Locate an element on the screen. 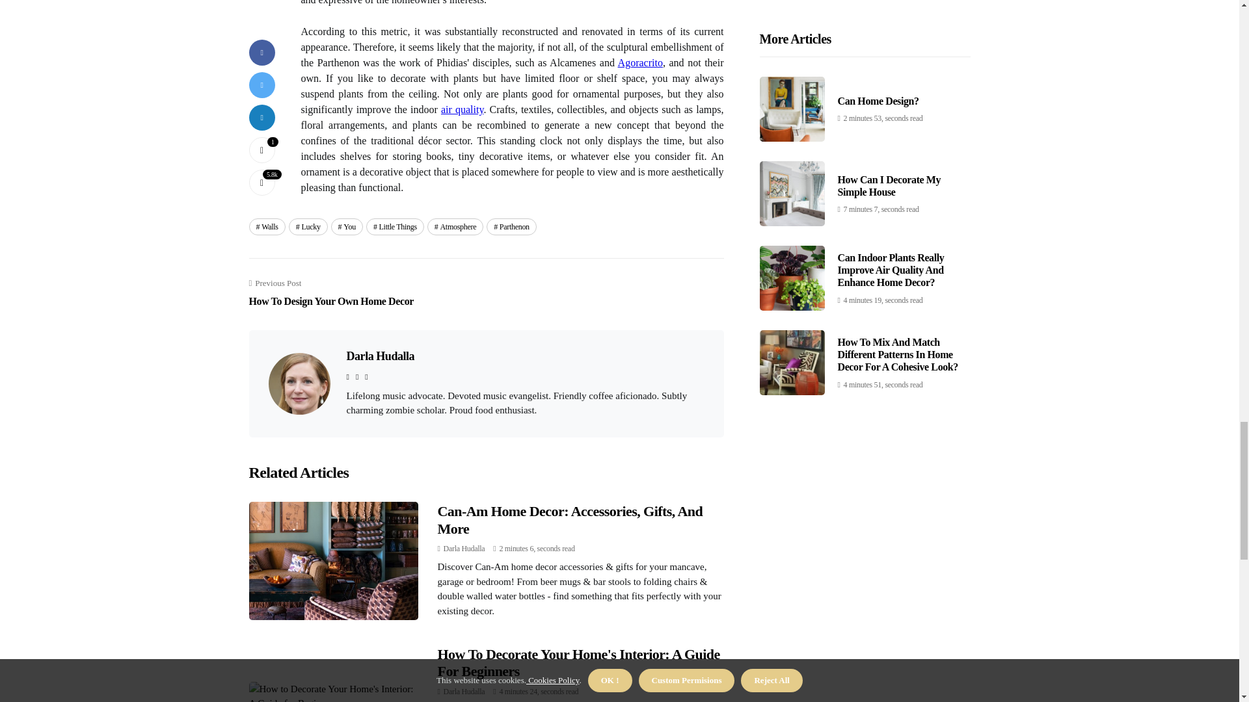 The height and width of the screenshot is (702, 1249). Walls is located at coordinates (464, 549).